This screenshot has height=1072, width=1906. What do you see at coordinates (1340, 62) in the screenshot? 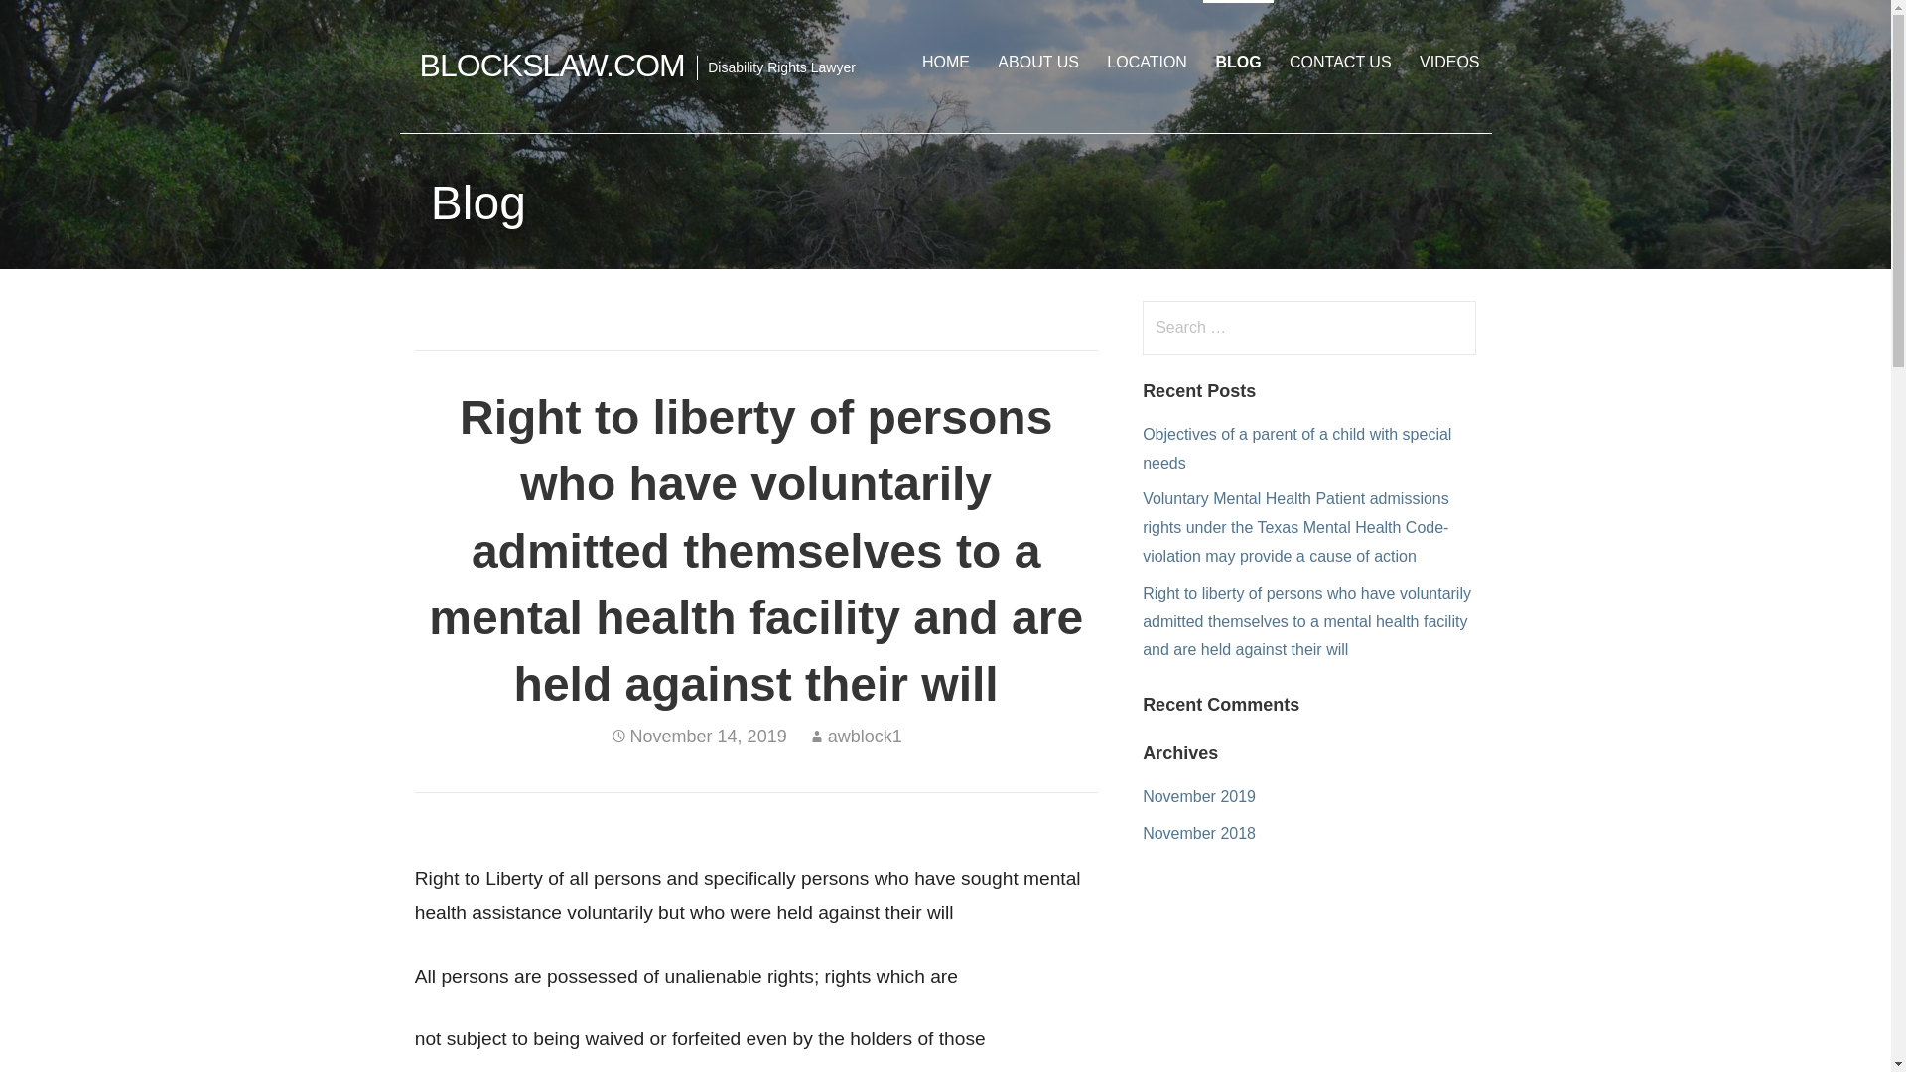
I see `CONTACT US` at bounding box center [1340, 62].